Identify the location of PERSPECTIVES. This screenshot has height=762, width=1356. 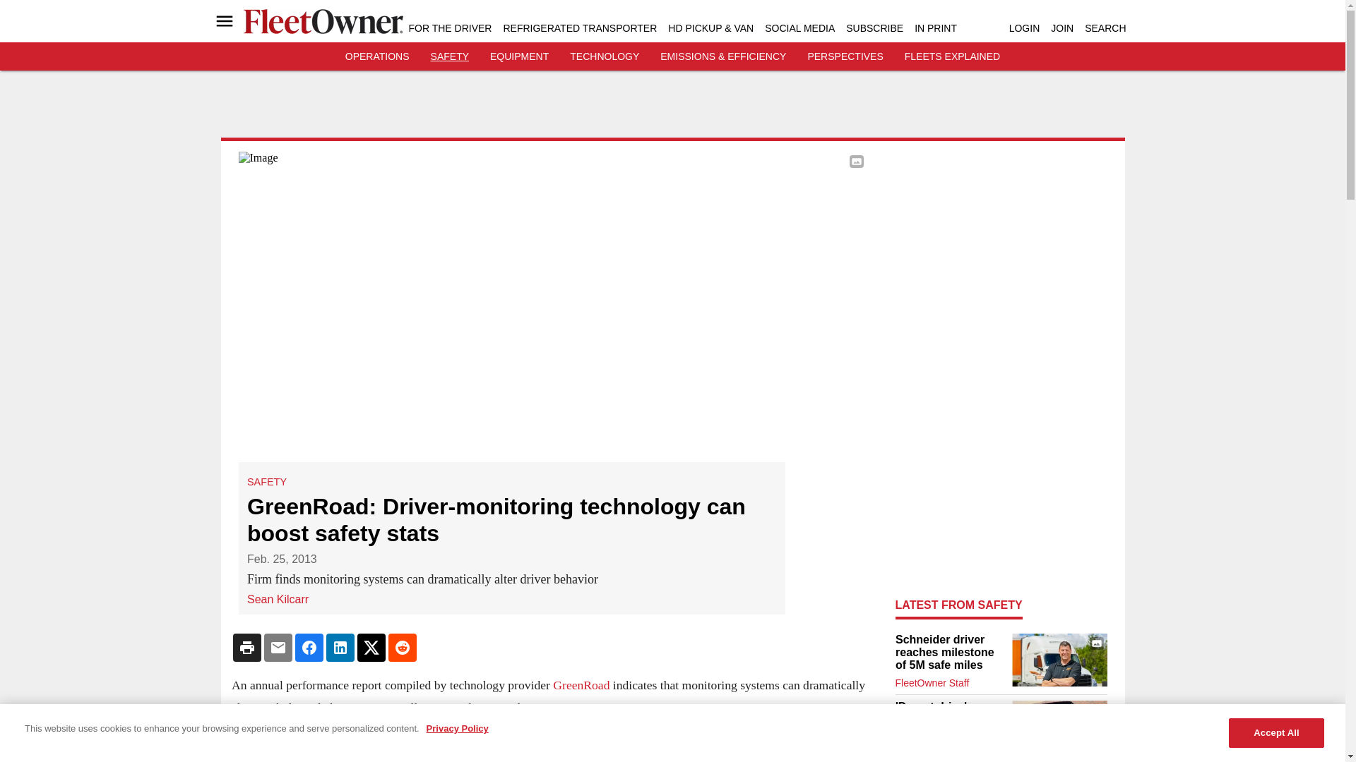
(845, 56).